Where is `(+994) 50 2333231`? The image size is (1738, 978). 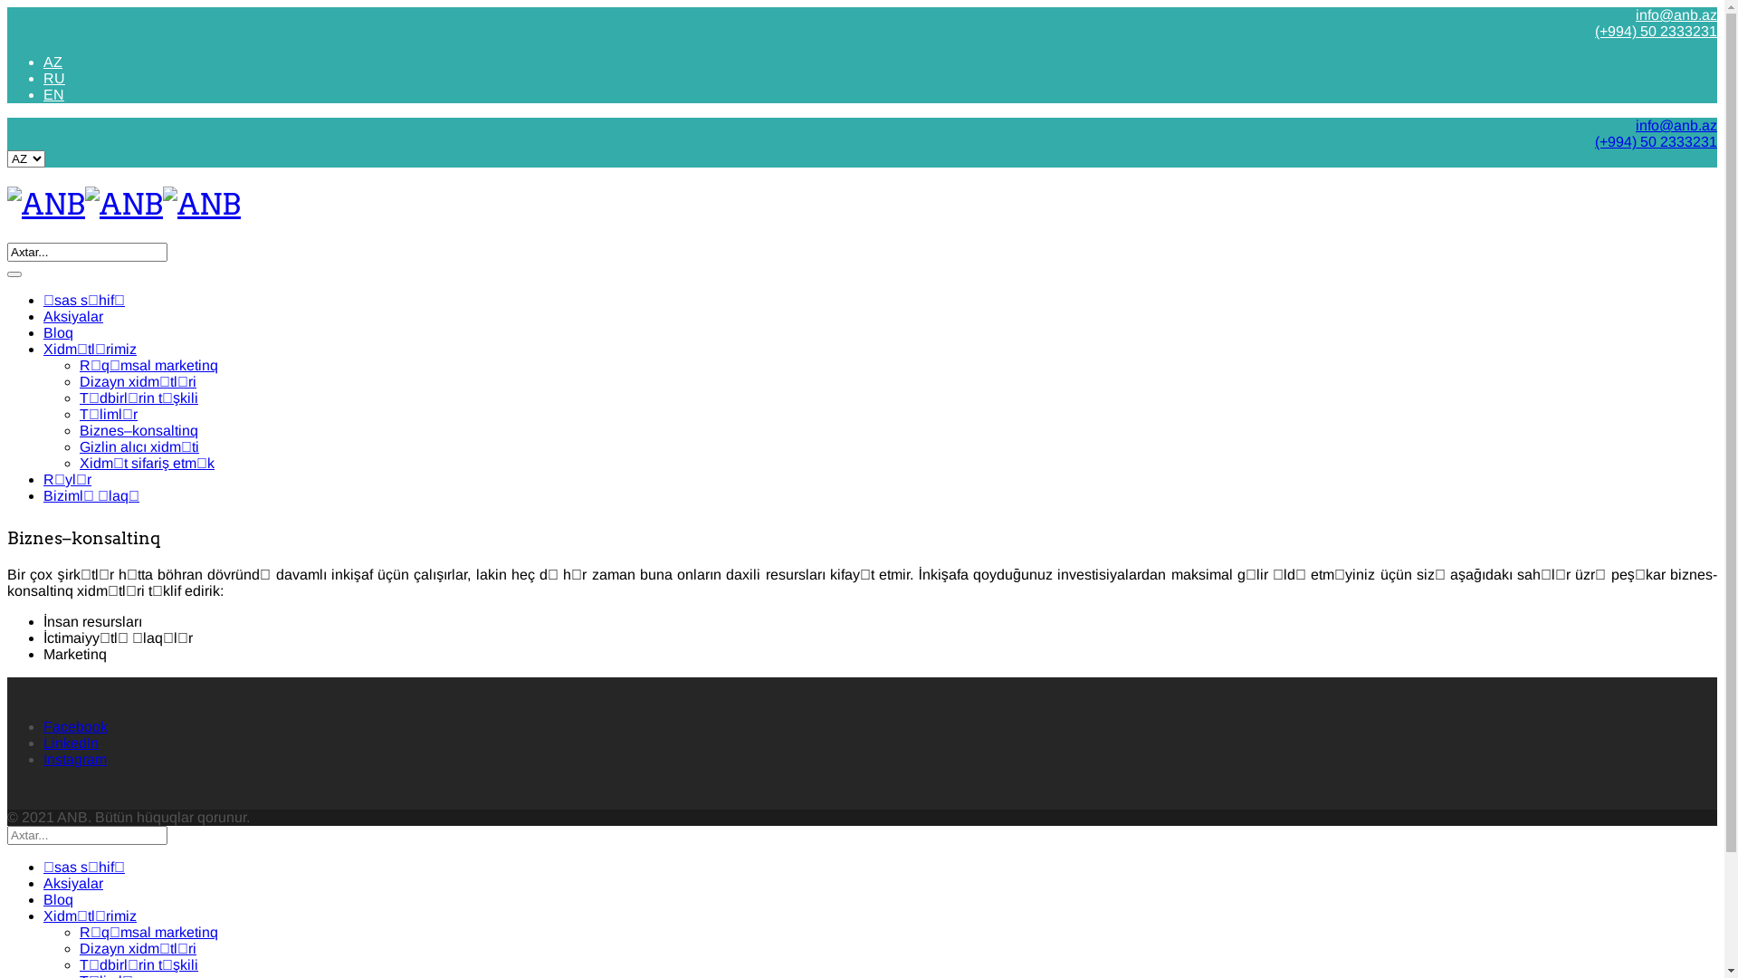 (+994) 50 2333231 is located at coordinates (1657, 141).